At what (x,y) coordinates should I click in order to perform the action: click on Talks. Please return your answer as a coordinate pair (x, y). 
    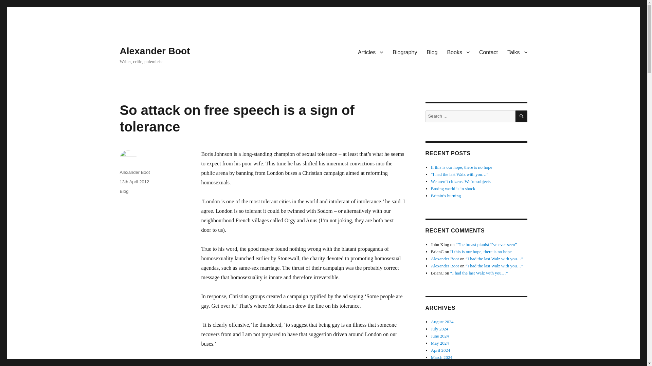
    Looking at the image, I should click on (517, 52).